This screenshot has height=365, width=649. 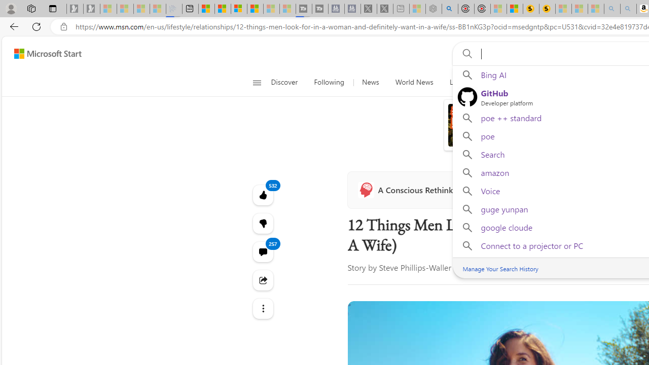 I want to click on Follow, so click(x=480, y=190).